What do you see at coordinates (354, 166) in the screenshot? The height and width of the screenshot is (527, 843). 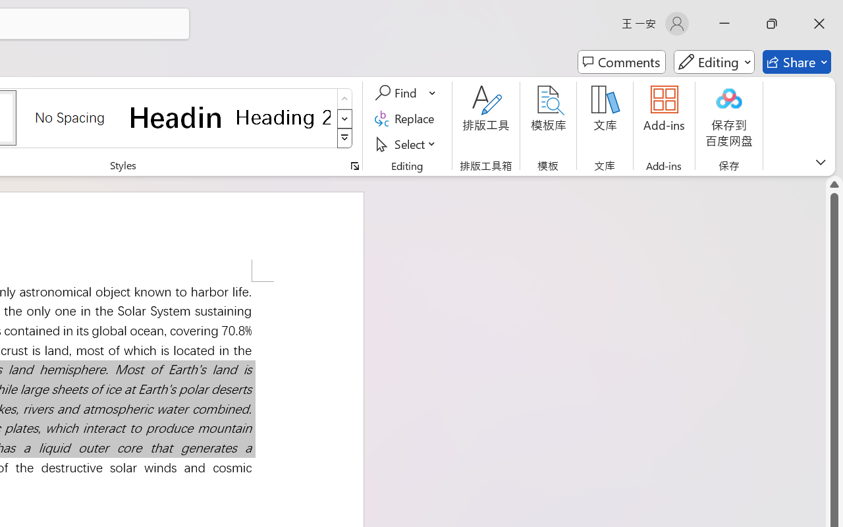 I see `Styles...` at bounding box center [354, 166].